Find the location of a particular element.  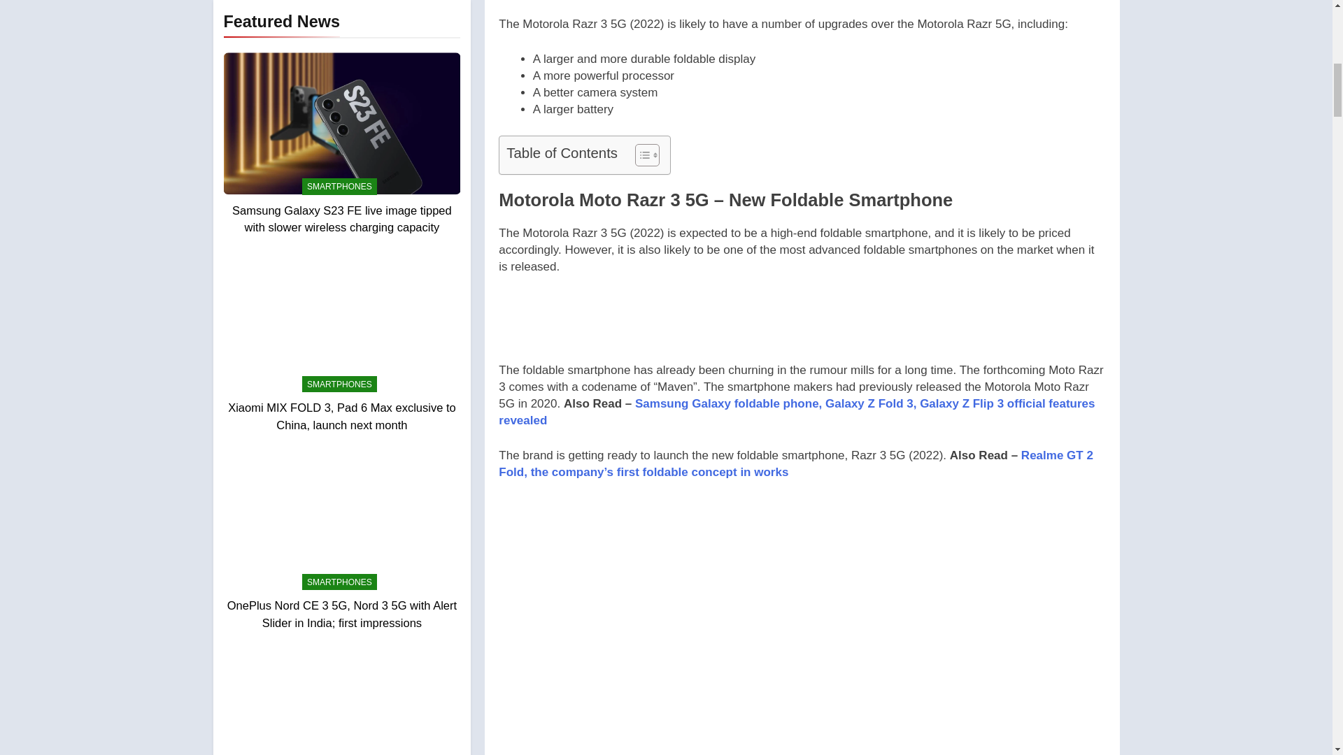

Android is located at coordinates (252, 266).